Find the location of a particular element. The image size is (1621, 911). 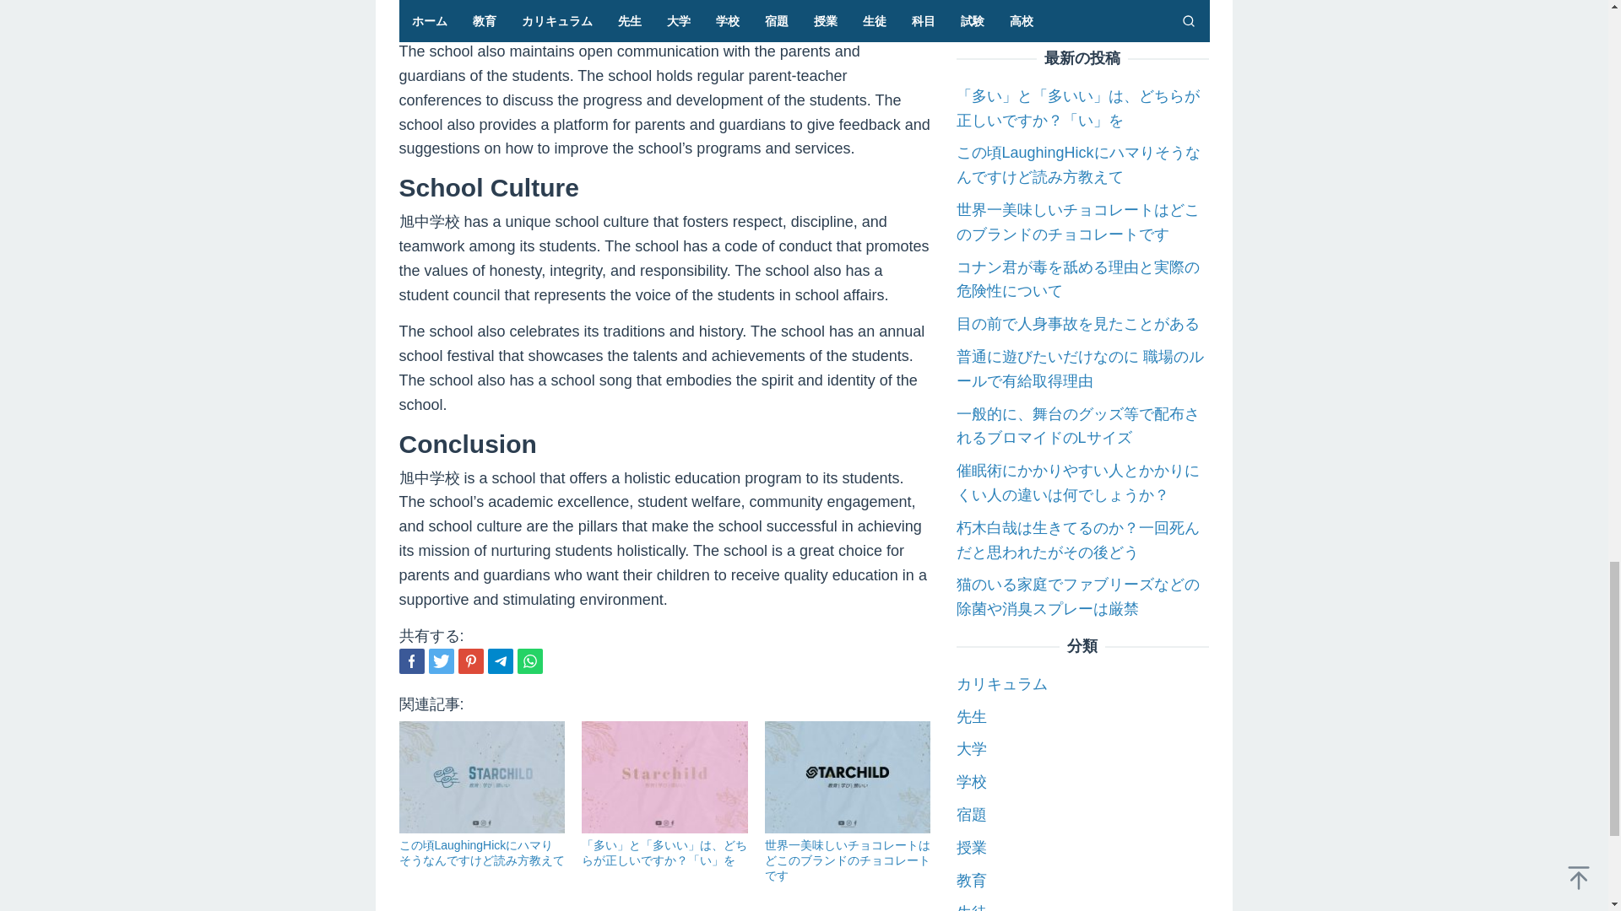

Pin this is located at coordinates (469, 661).